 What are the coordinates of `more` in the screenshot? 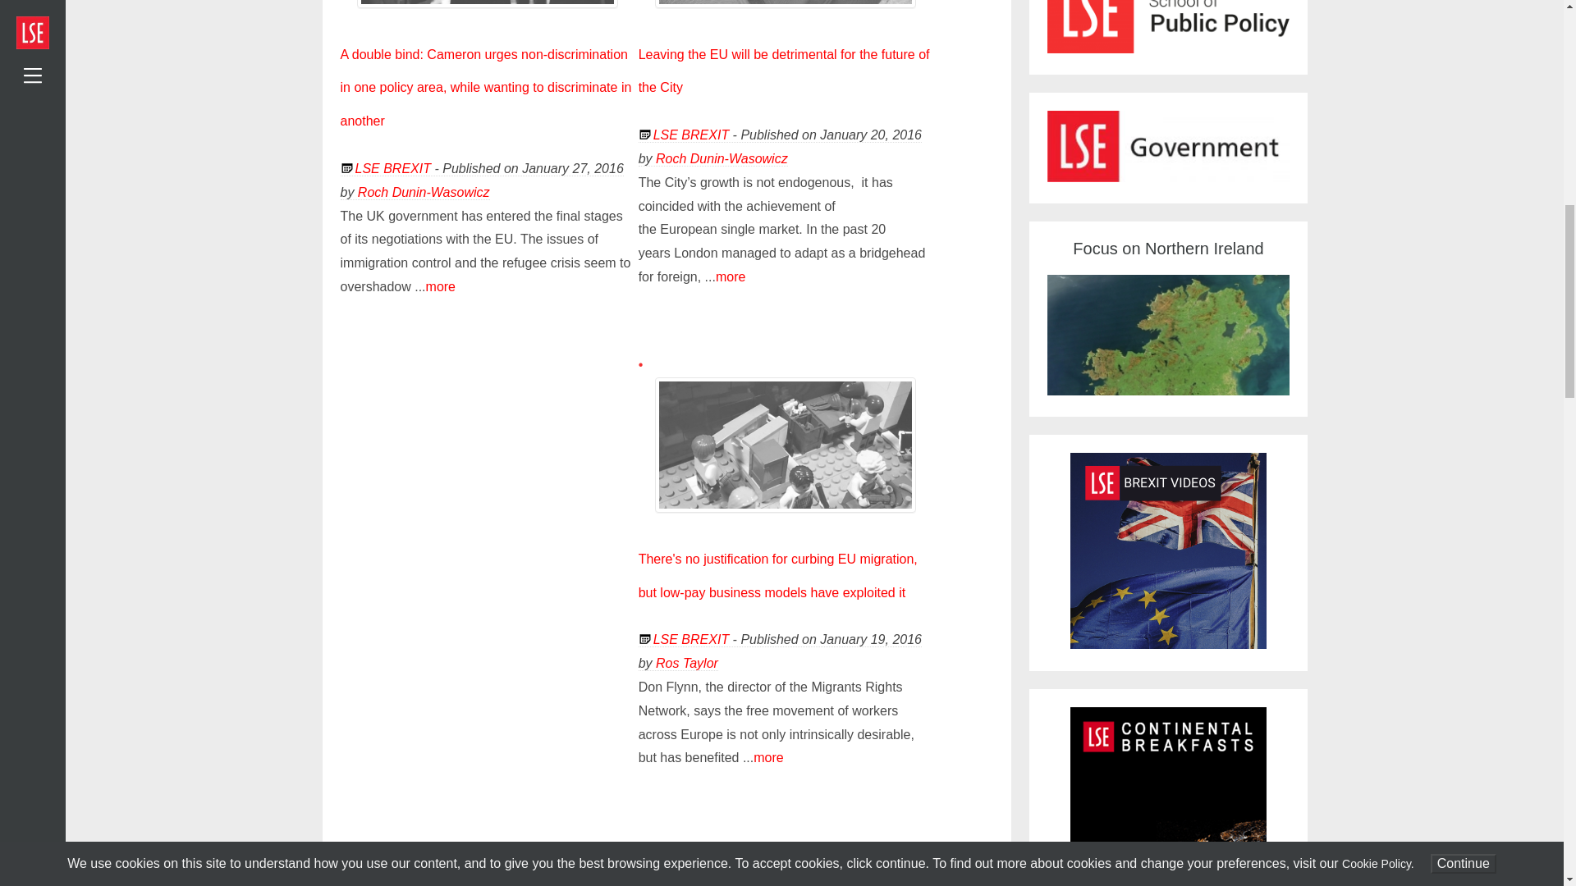 It's located at (731, 276).